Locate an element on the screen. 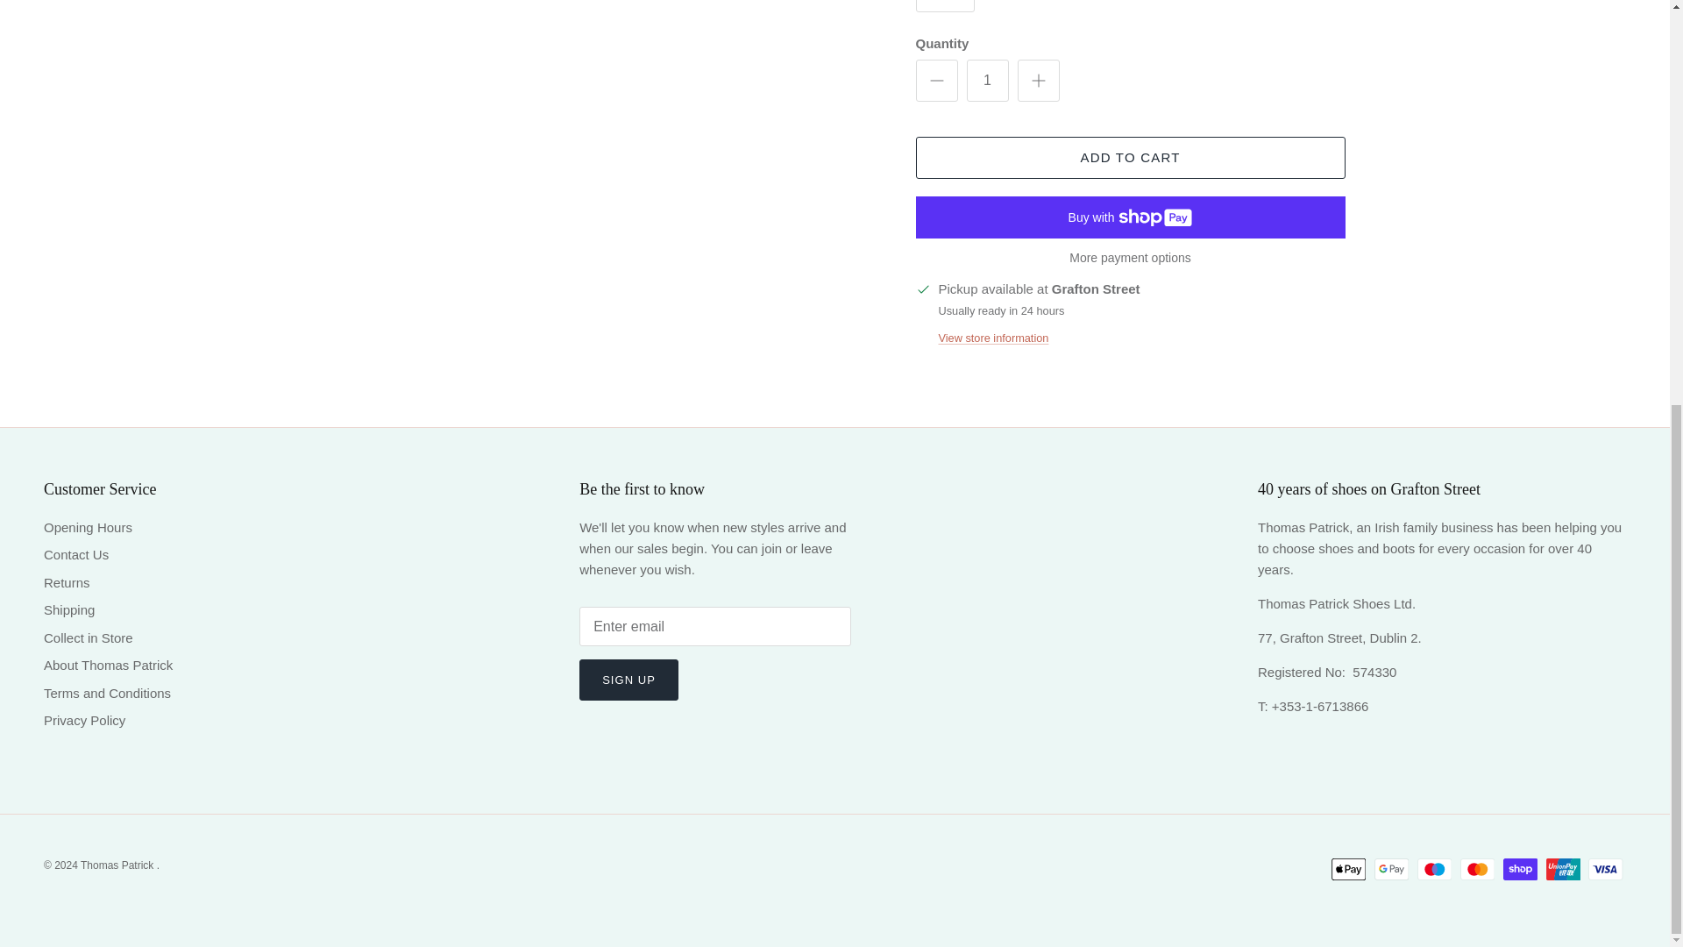 The width and height of the screenshot is (1683, 947). Plus is located at coordinates (1038, 80).